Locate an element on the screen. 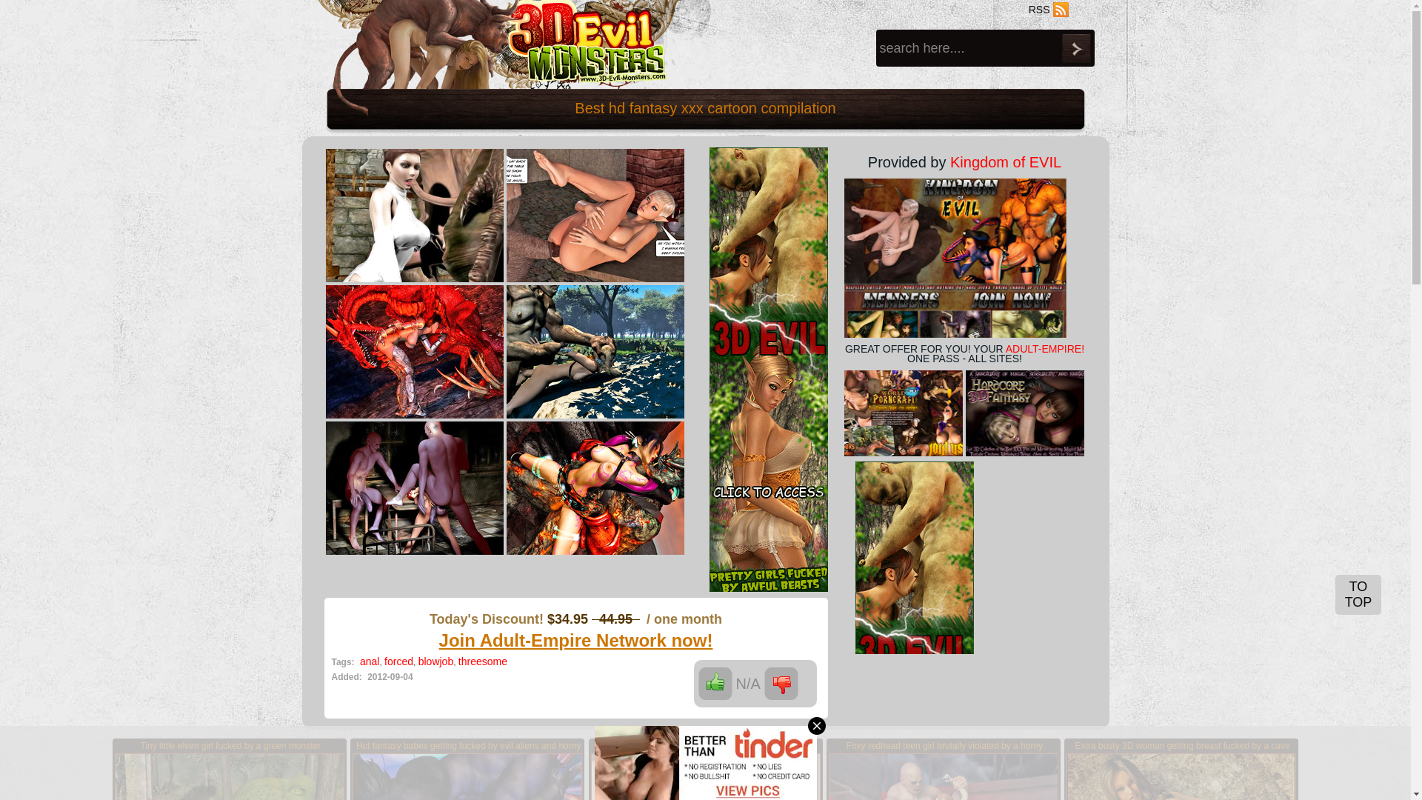 This screenshot has height=800, width=1422. Kingdom of EVIL is located at coordinates (1006, 162).